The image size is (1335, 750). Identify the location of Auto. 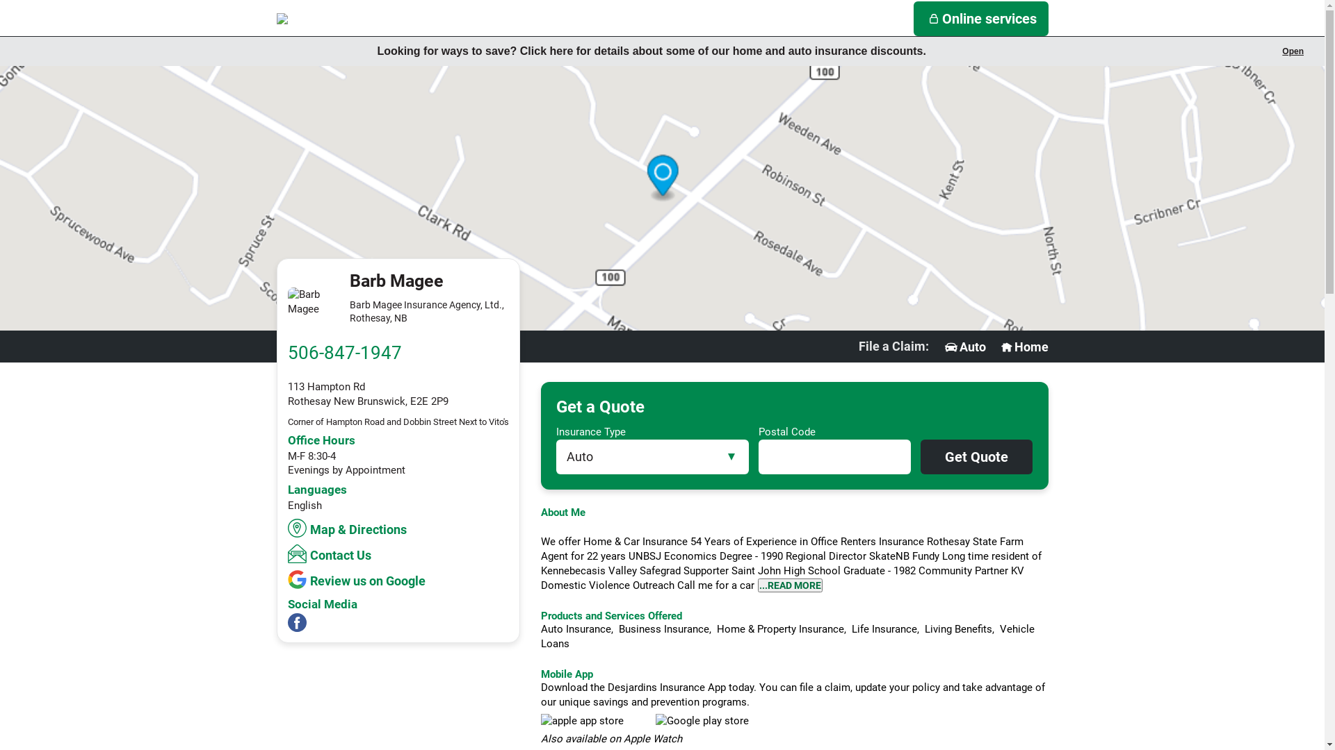
(964, 347).